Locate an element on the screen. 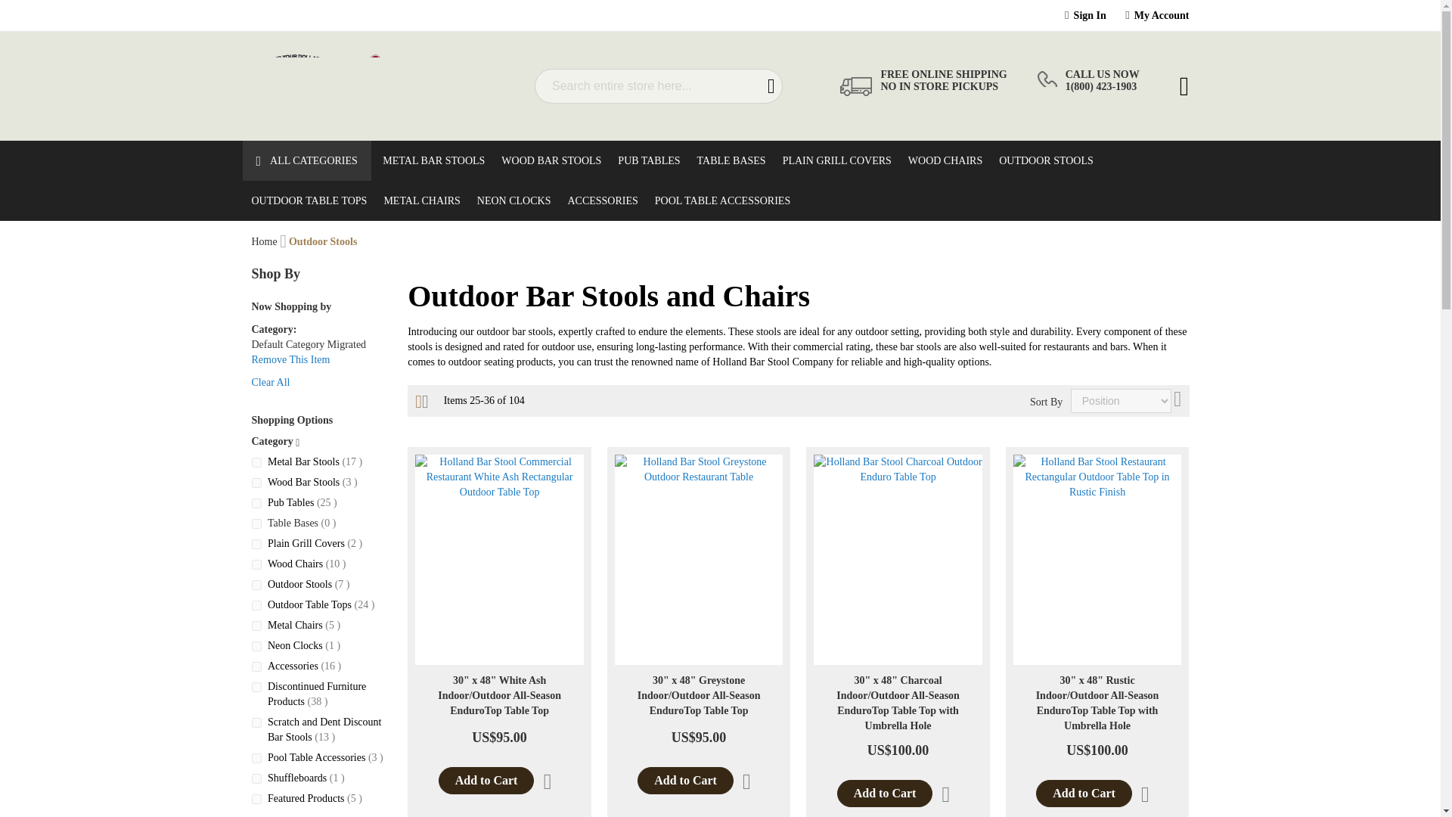 The width and height of the screenshot is (1452, 817). on is located at coordinates (256, 687).